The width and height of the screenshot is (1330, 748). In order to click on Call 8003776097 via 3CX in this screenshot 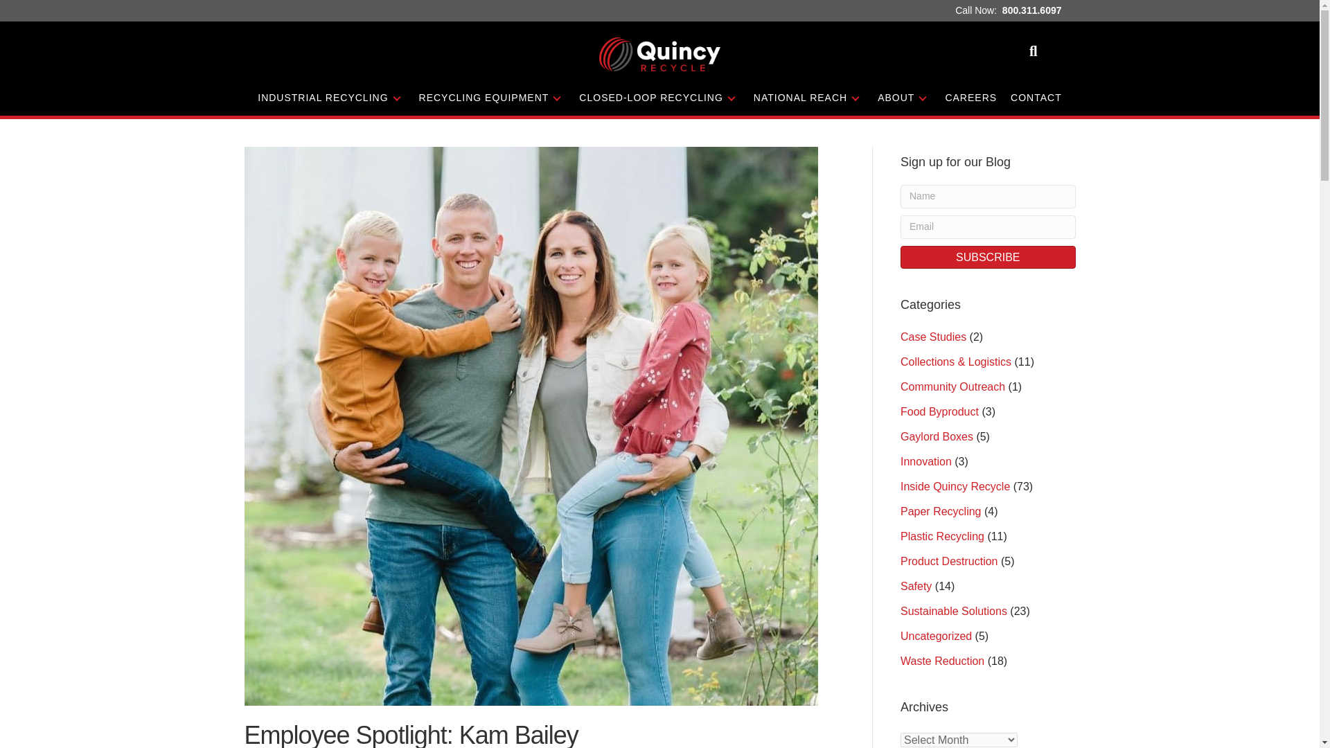, I will do `click(1032, 10)`.